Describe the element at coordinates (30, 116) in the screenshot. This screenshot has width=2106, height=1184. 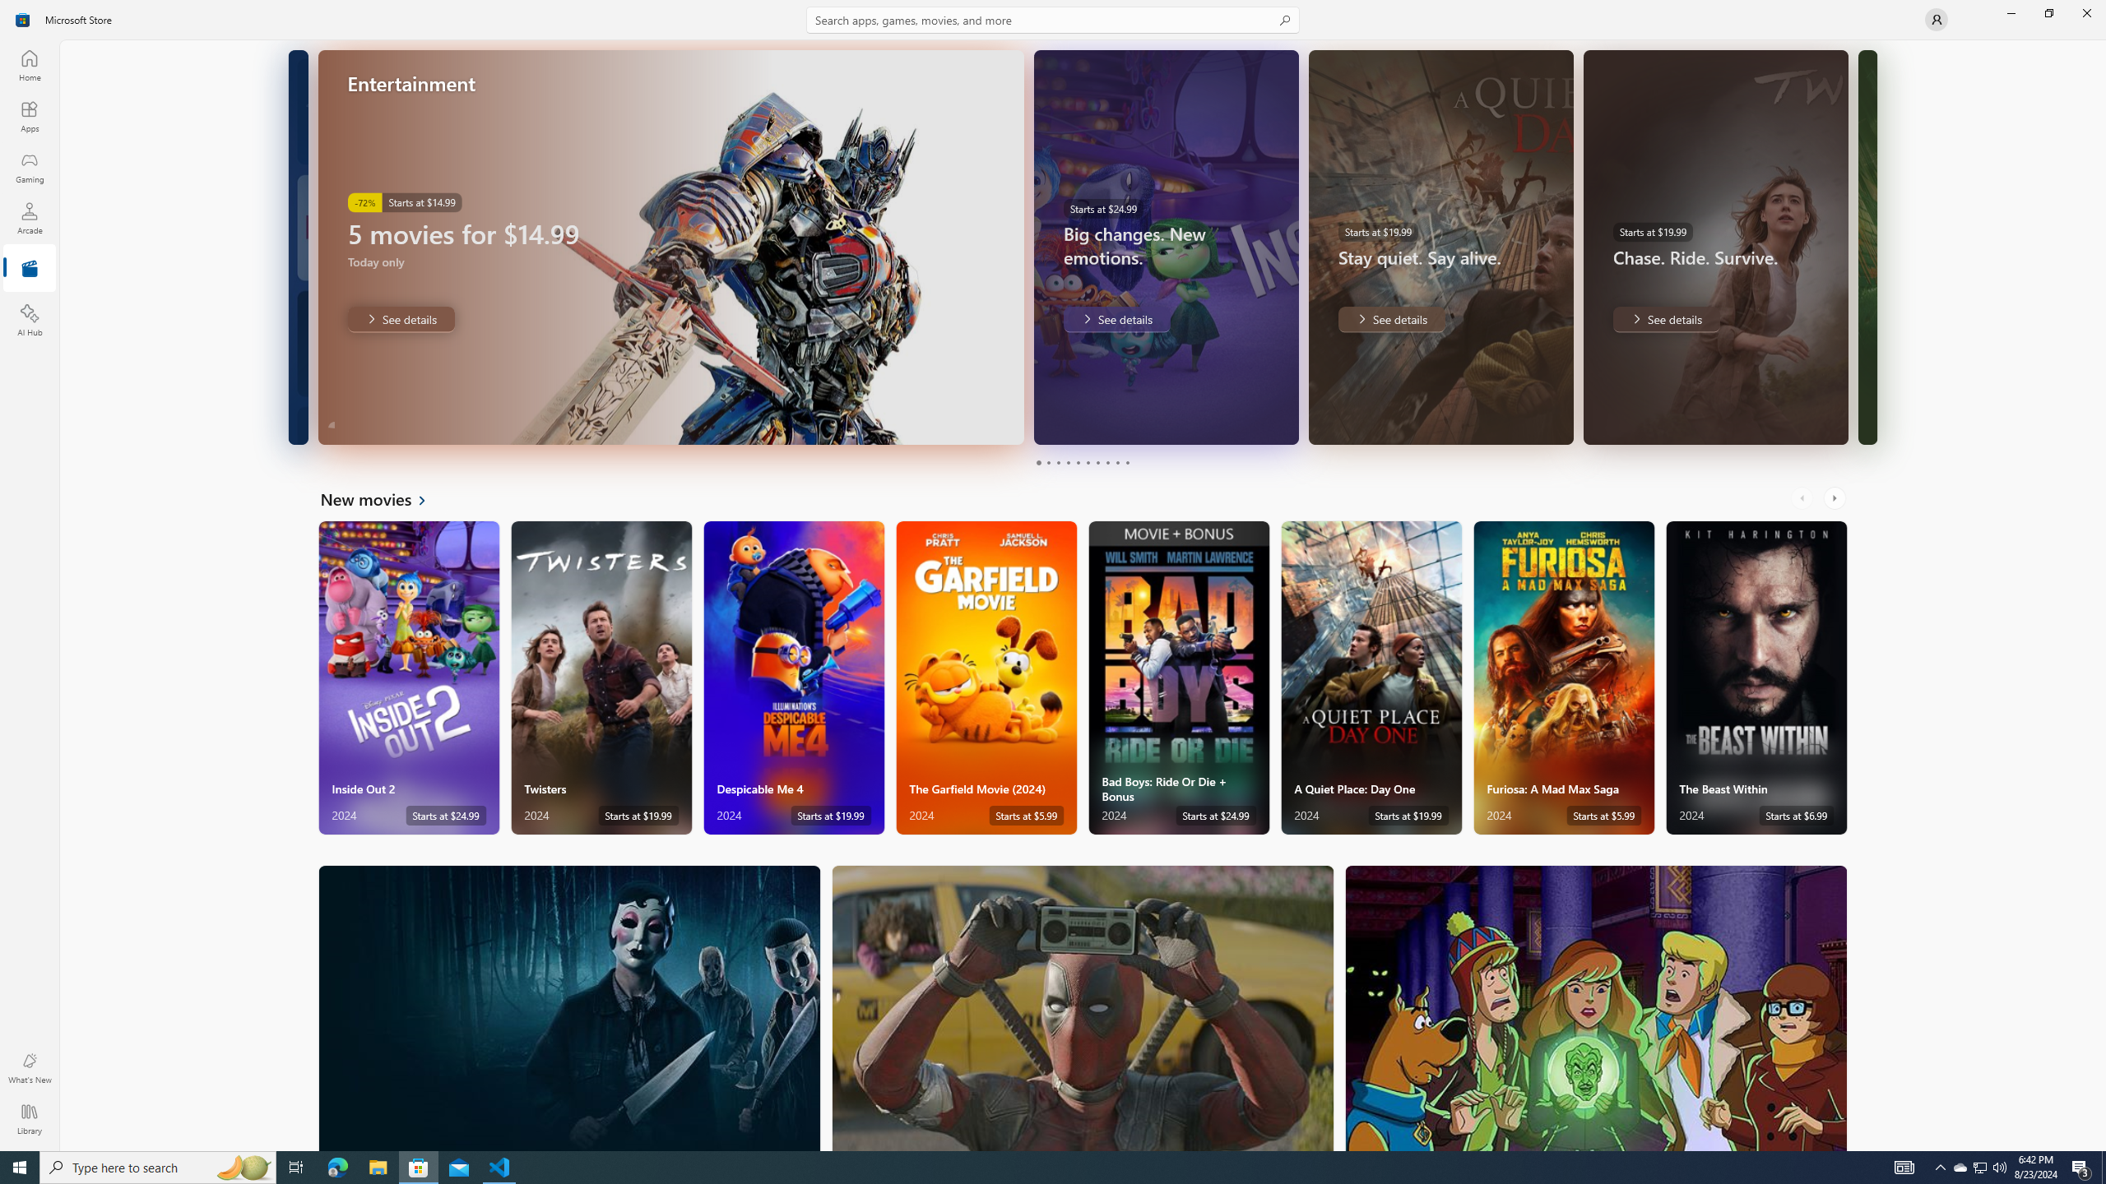
I see `Apps` at that location.